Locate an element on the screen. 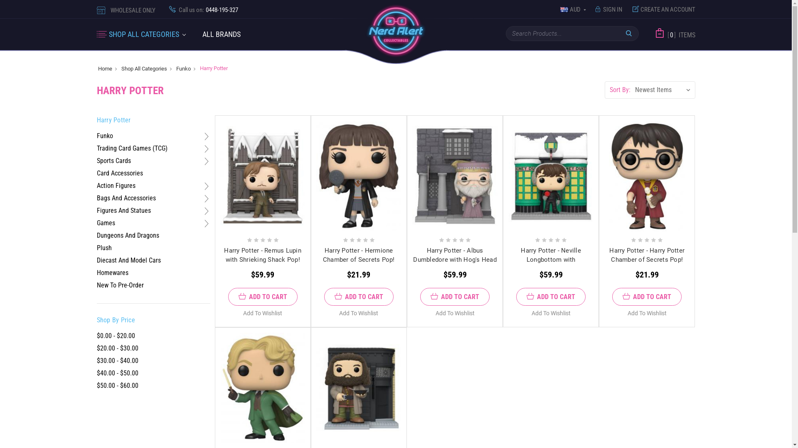 This screenshot has width=798, height=448. ALL BRANDS is located at coordinates (222, 35).